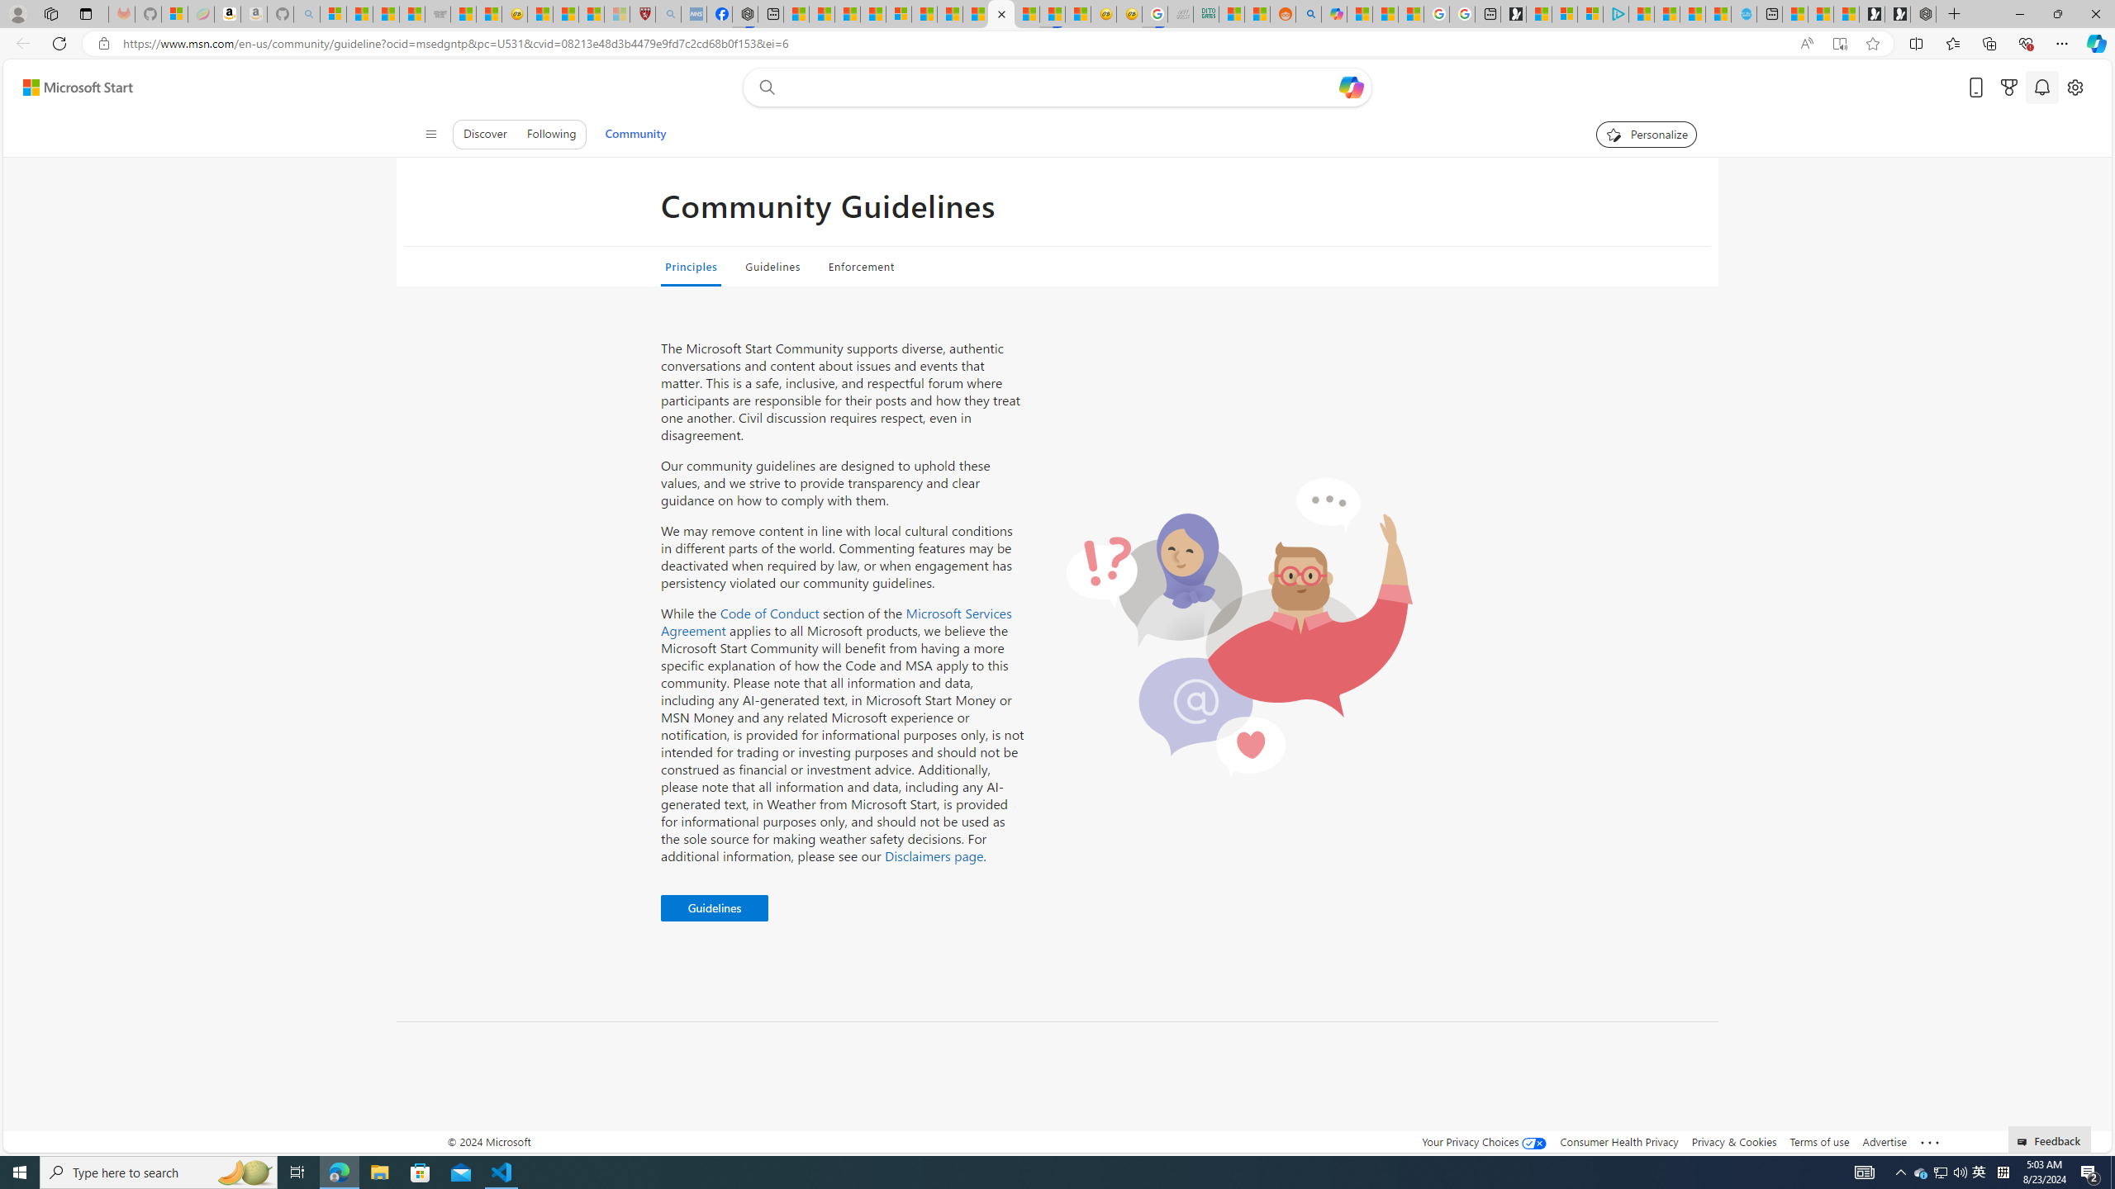  Describe the element at coordinates (976, 14) in the screenshot. I see `14 Common Myths Debunked By Scientific Facts` at that location.